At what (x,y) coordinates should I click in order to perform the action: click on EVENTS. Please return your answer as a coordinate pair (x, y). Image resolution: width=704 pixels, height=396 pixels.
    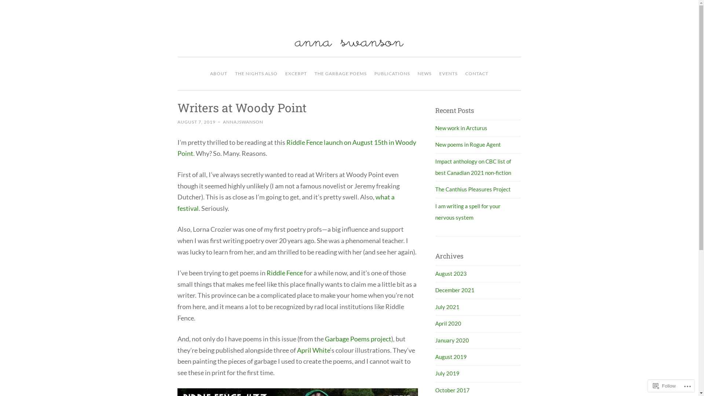
    Looking at the image, I should click on (448, 74).